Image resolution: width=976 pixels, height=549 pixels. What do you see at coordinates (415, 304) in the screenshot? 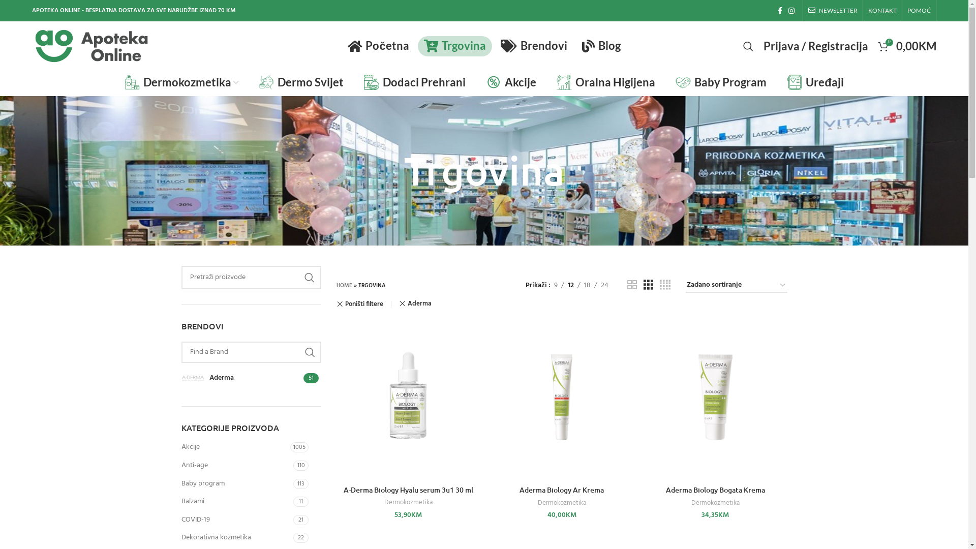
I see `Aderma` at bounding box center [415, 304].